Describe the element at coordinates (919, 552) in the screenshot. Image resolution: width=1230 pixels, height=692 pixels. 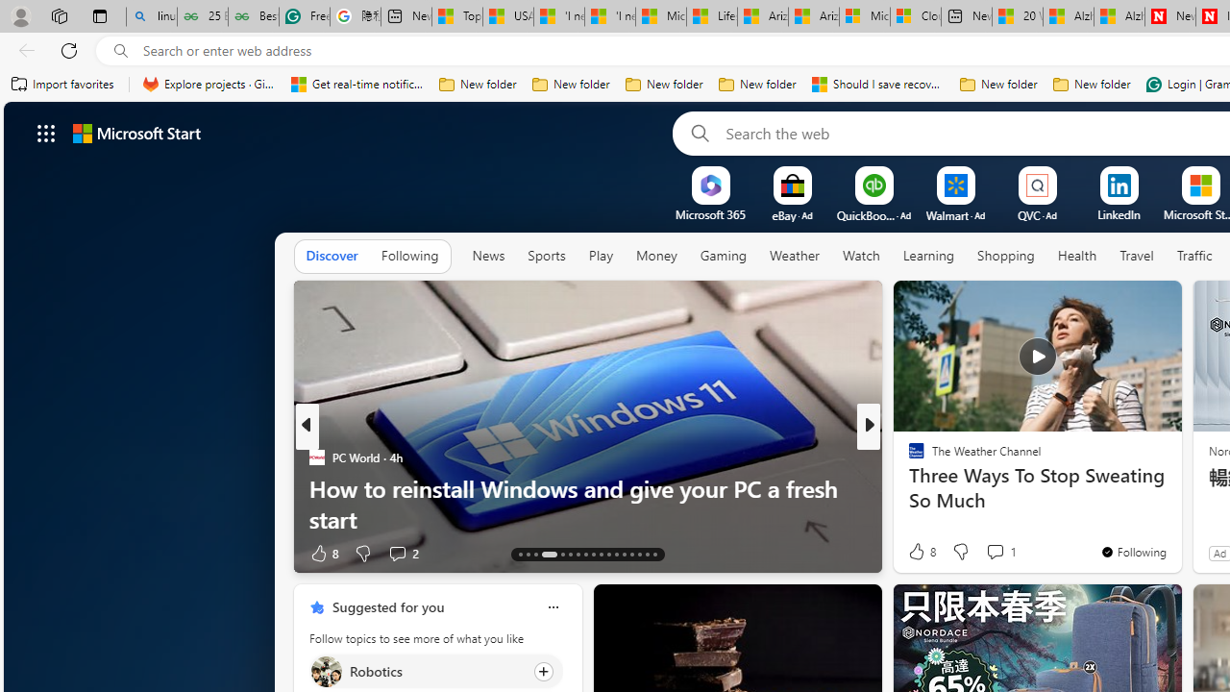
I see `40 Like` at that location.